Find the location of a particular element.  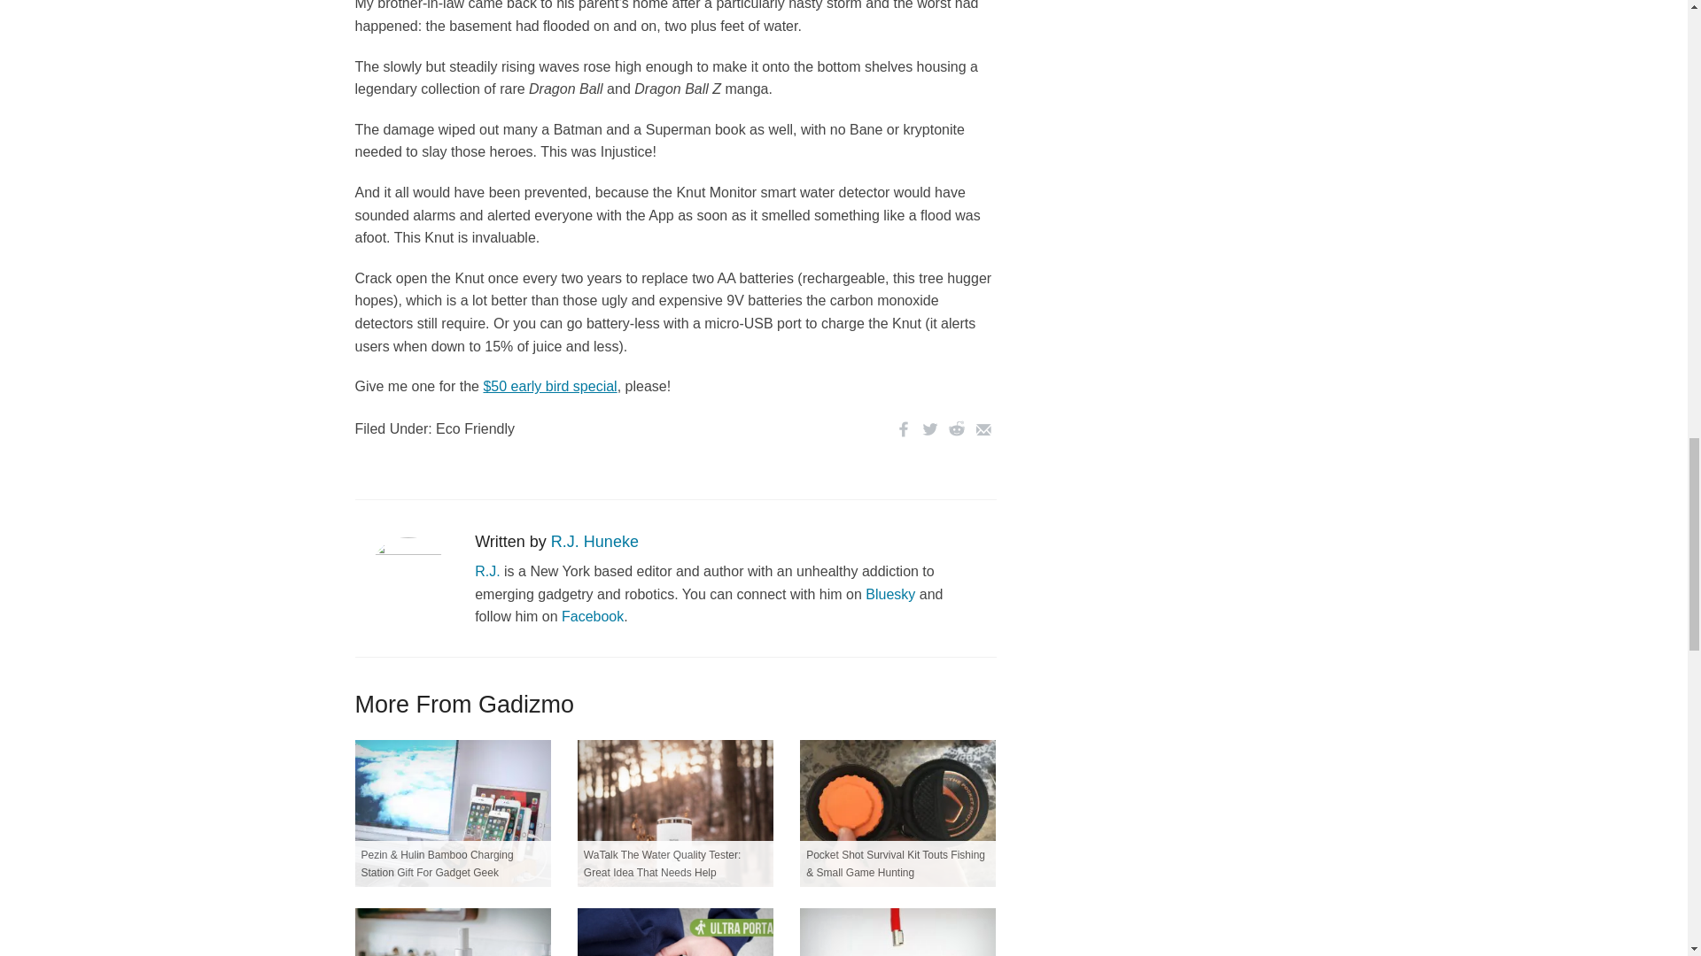

Mail is located at coordinates (982, 428).